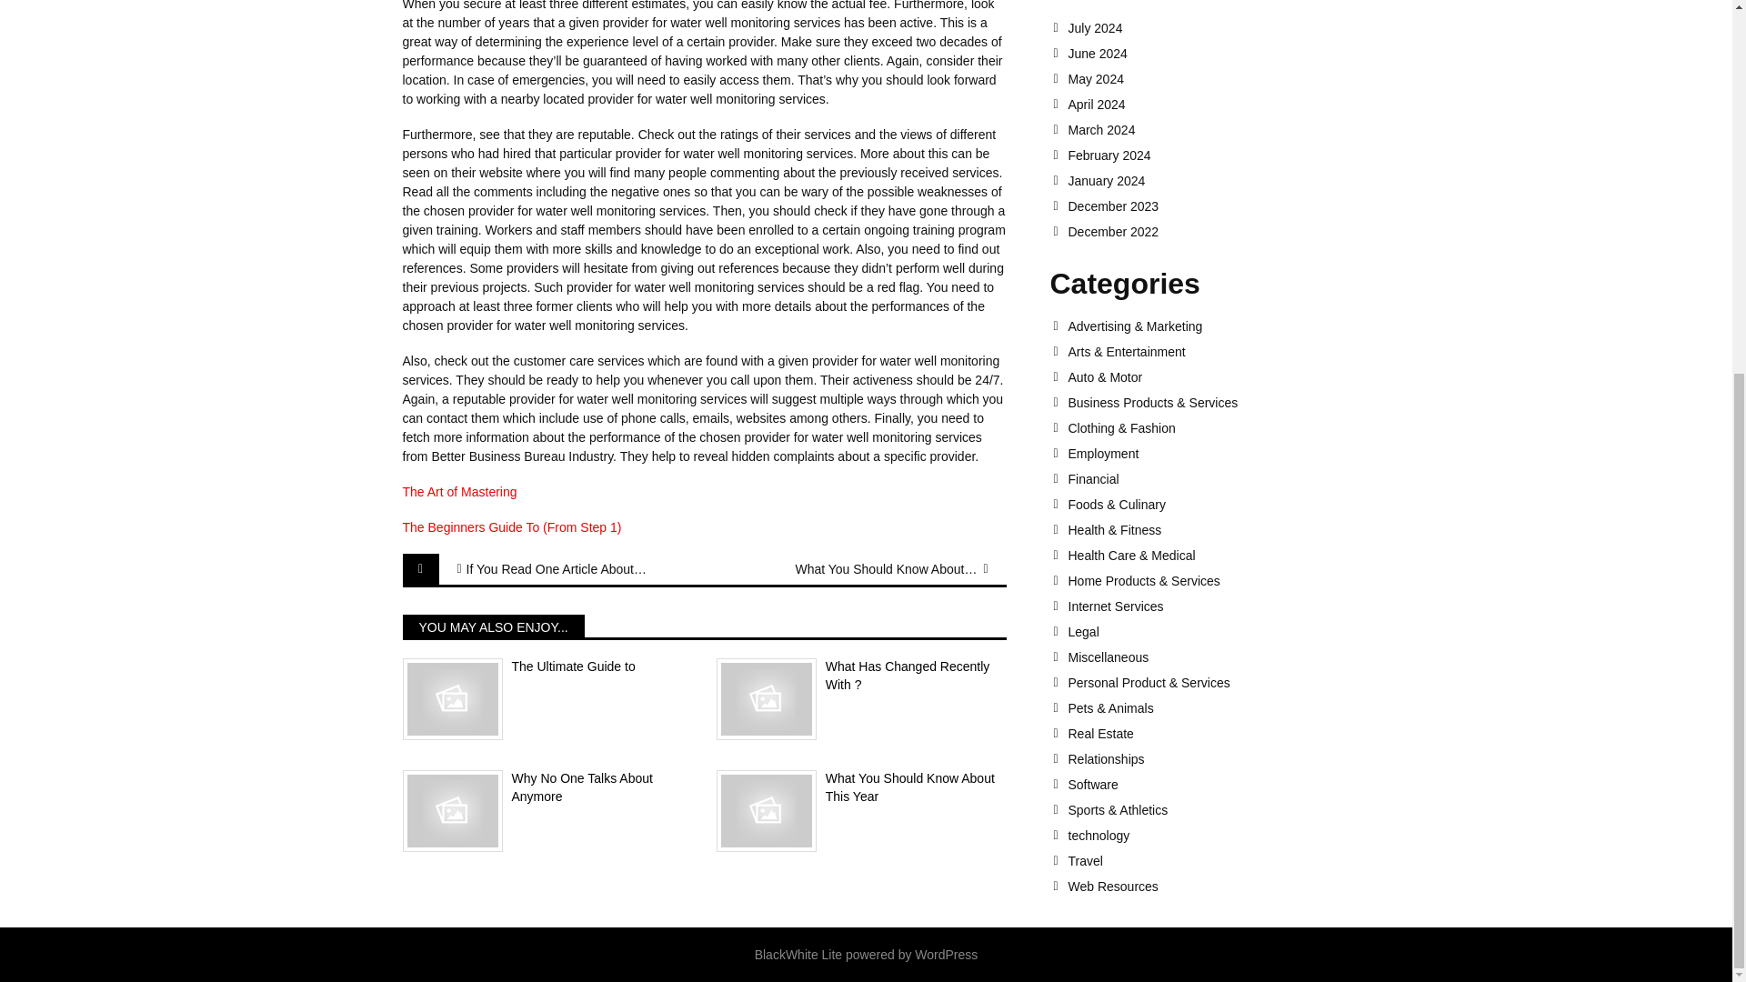 The height and width of the screenshot is (982, 1746). What do you see at coordinates (886, 569) in the screenshot?
I see `What You Should Know About This Year` at bounding box center [886, 569].